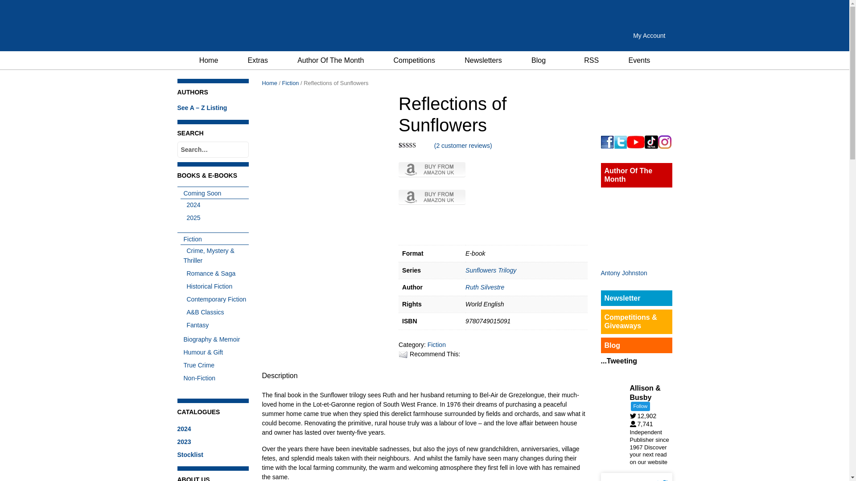  What do you see at coordinates (639, 60) in the screenshot?
I see `Events` at bounding box center [639, 60].